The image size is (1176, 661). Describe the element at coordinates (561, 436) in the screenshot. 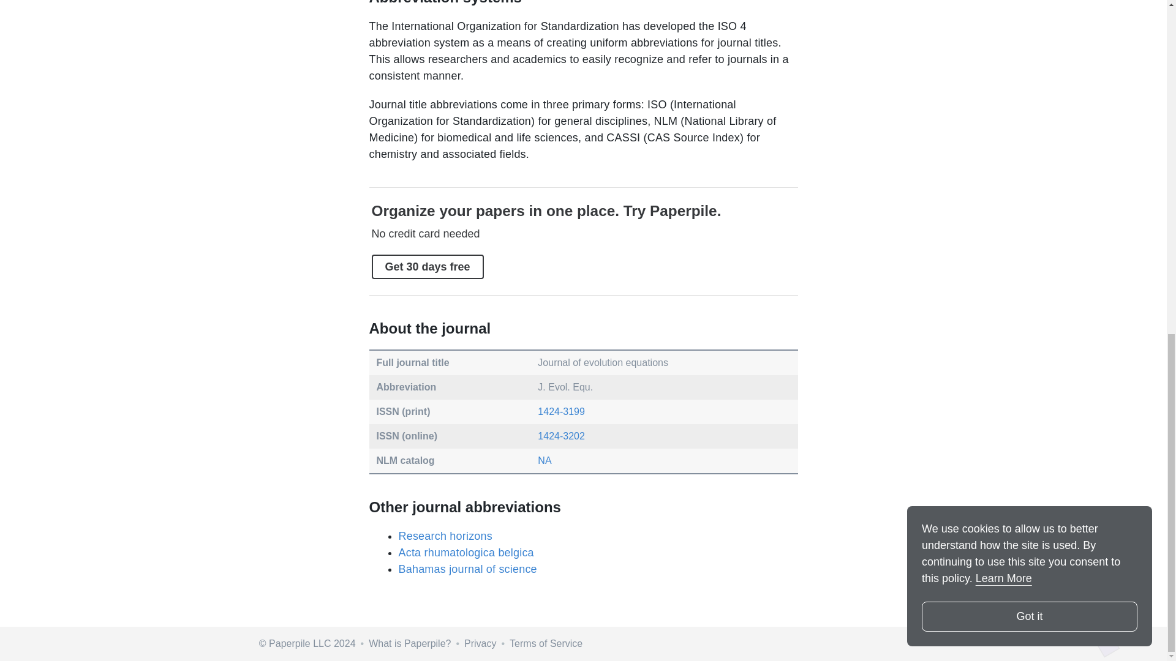

I see `1424-3202` at that location.